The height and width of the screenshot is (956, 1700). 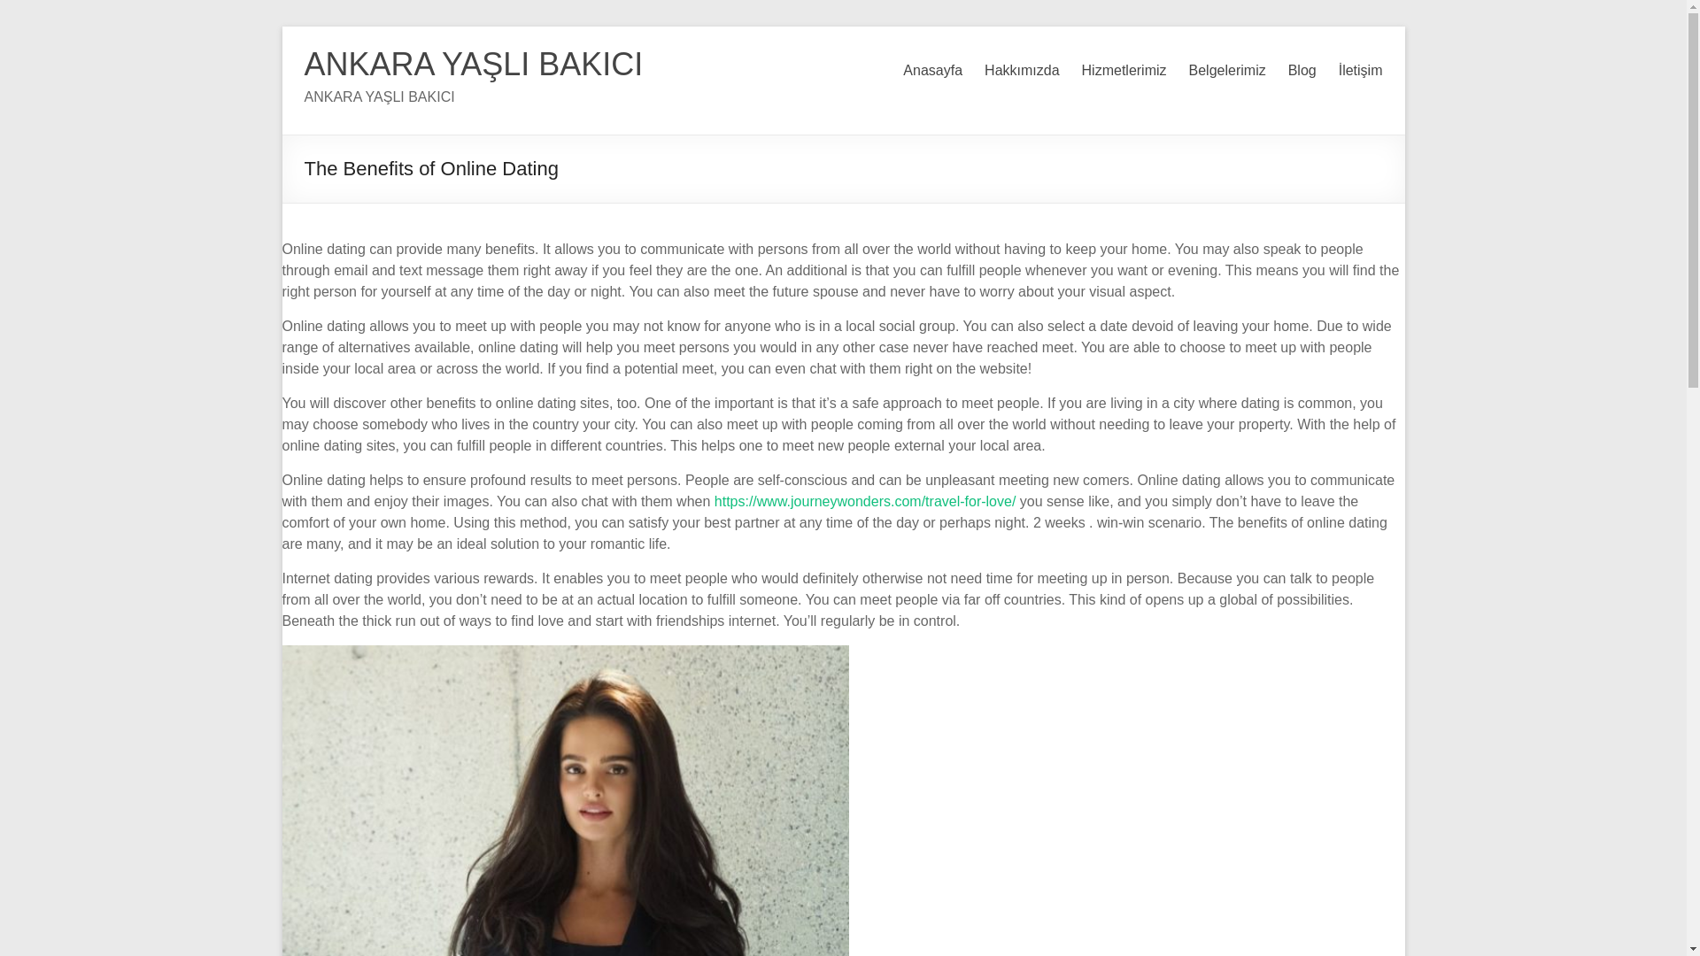 What do you see at coordinates (931, 71) in the screenshot?
I see `Anasayfa` at bounding box center [931, 71].